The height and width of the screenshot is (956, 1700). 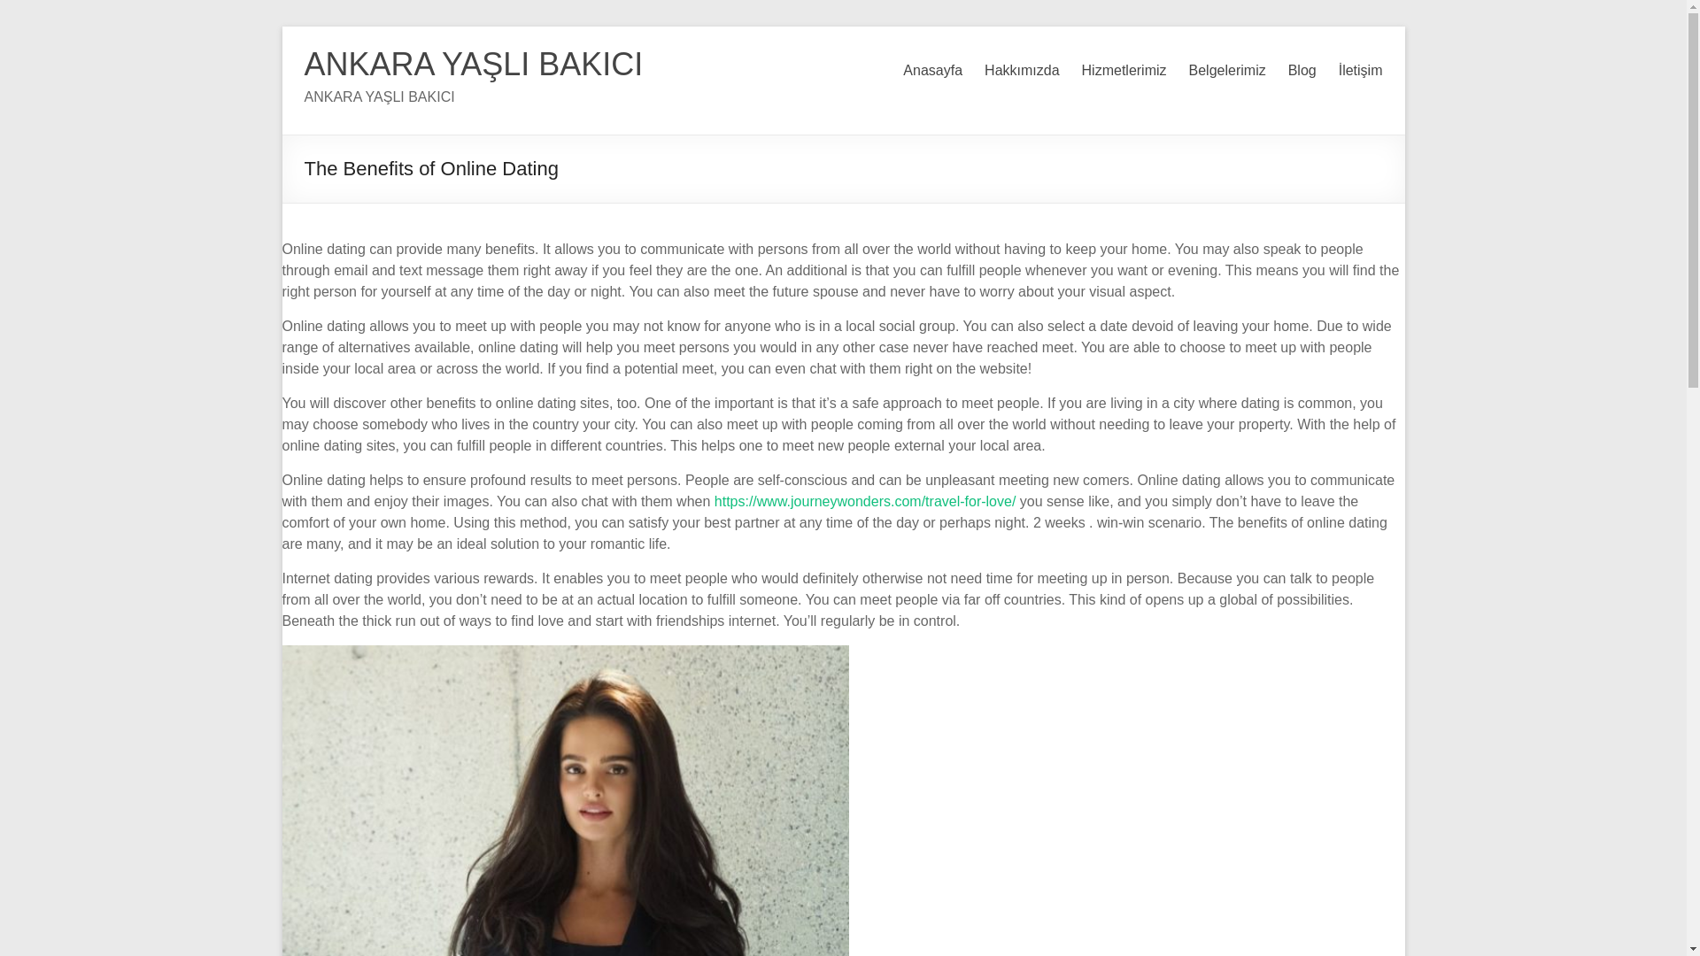 What do you see at coordinates (931, 71) in the screenshot?
I see `Anasayfa` at bounding box center [931, 71].